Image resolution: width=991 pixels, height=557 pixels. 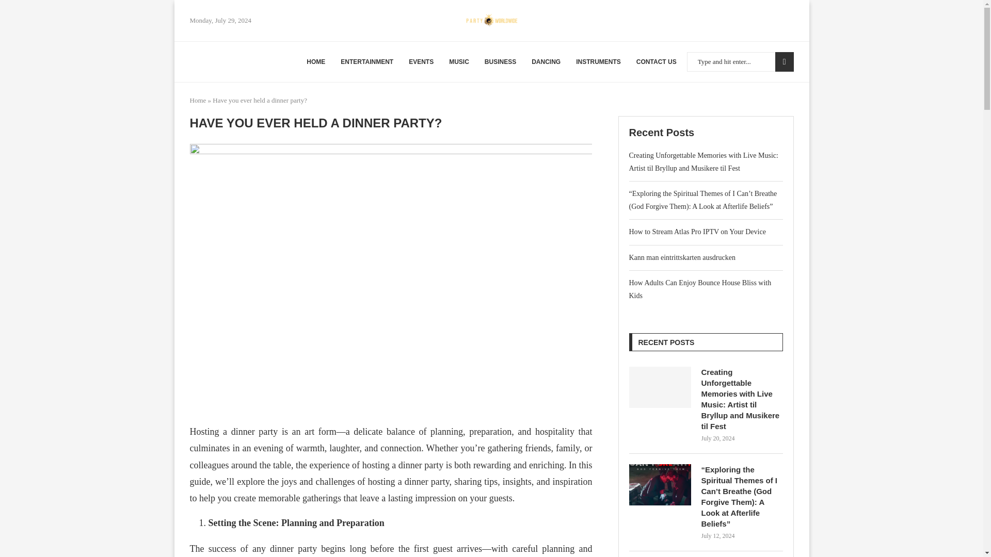 What do you see at coordinates (598, 62) in the screenshot?
I see `INSTRUMENTS` at bounding box center [598, 62].